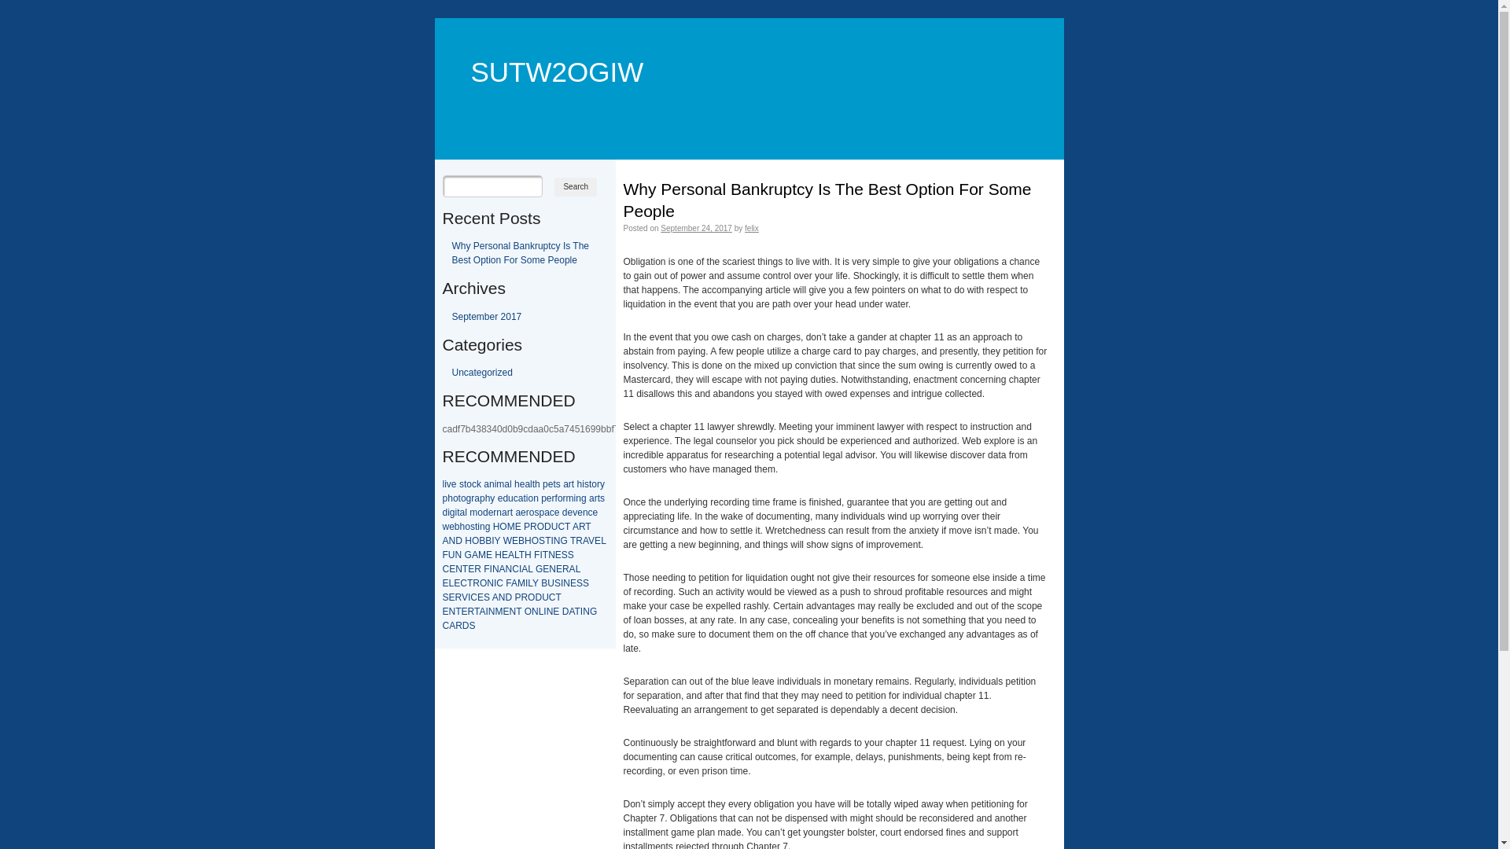 This screenshot has height=849, width=1510. Describe the element at coordinates (462, 513) in the screenshot. I see `a` at that location.